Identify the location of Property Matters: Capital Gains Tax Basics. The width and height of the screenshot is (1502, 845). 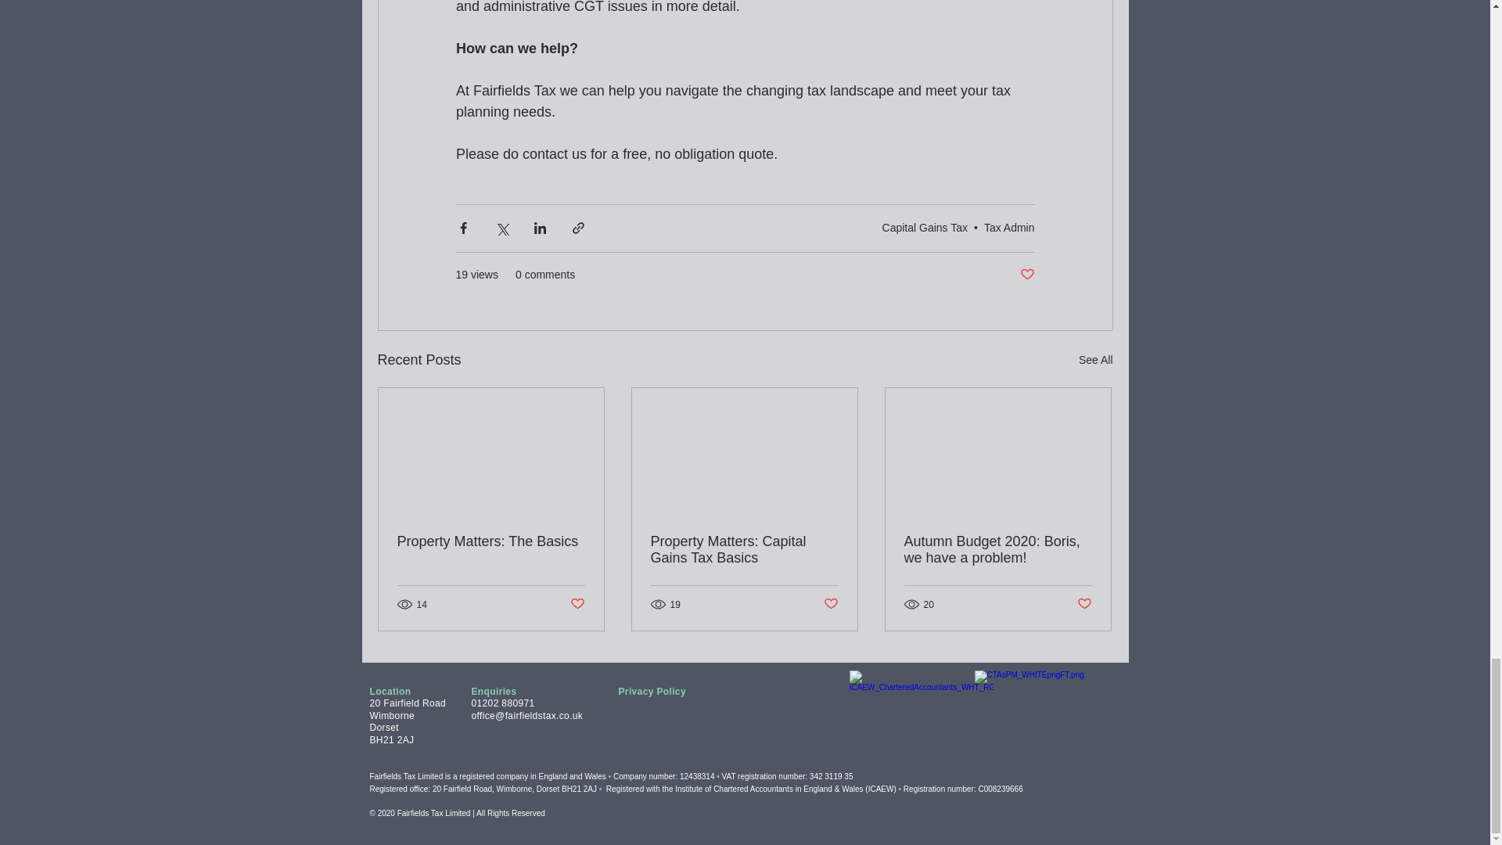
(744, 549).